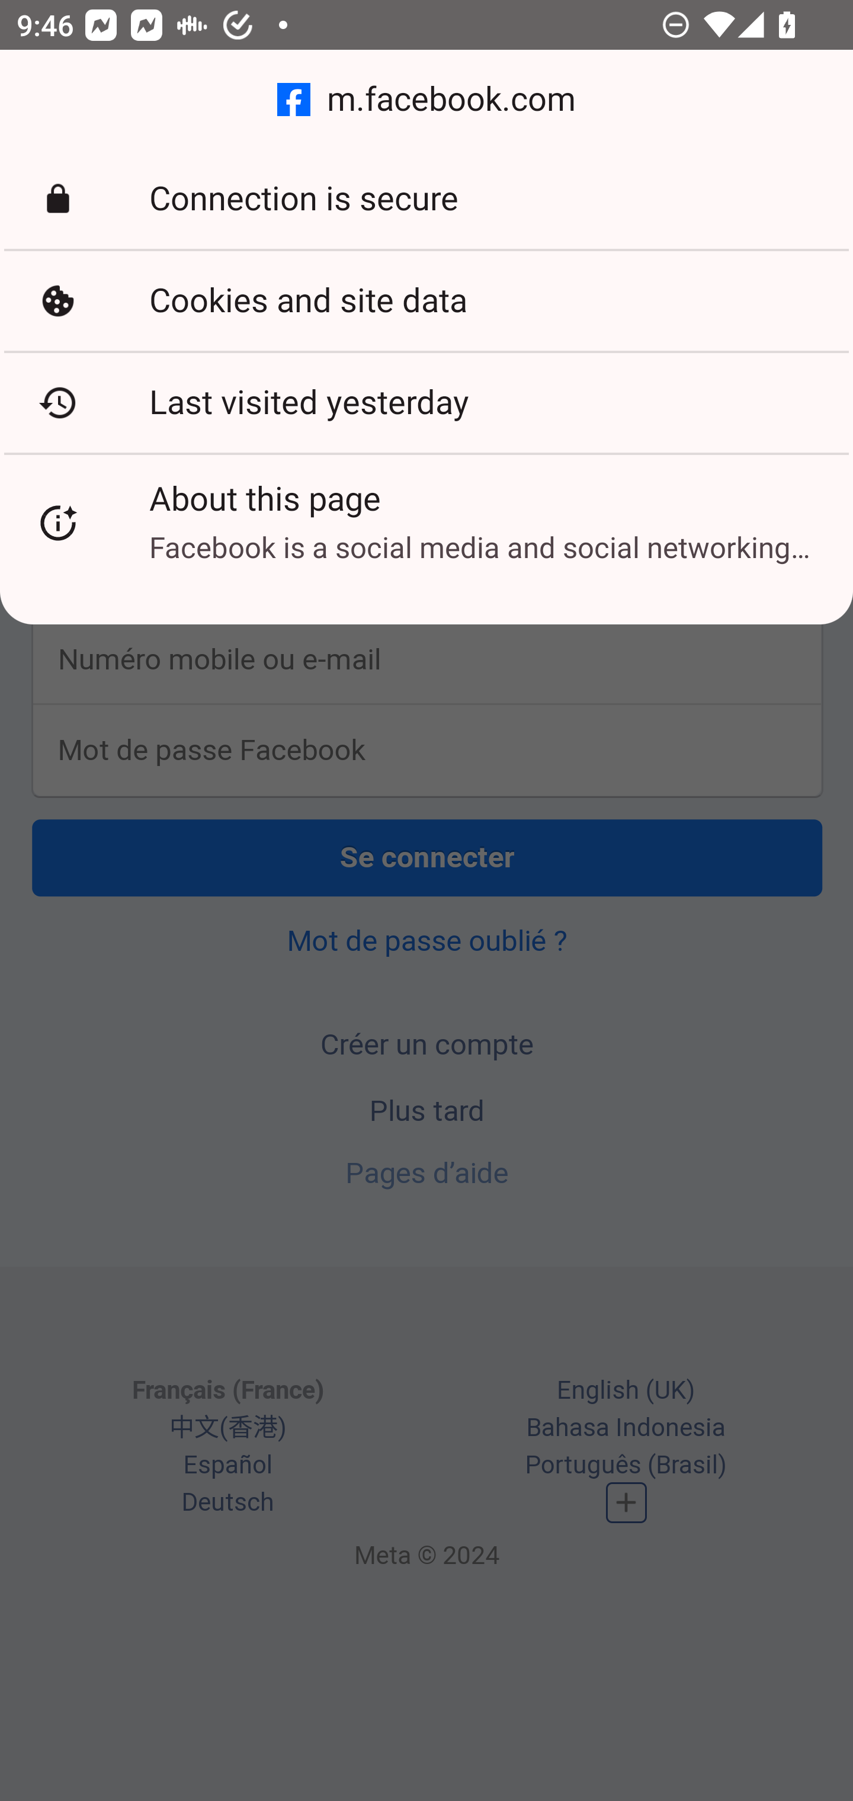  Describe the element at coordinates (426, 300) in the screenshot. I see `Cookies and site data` at that location.